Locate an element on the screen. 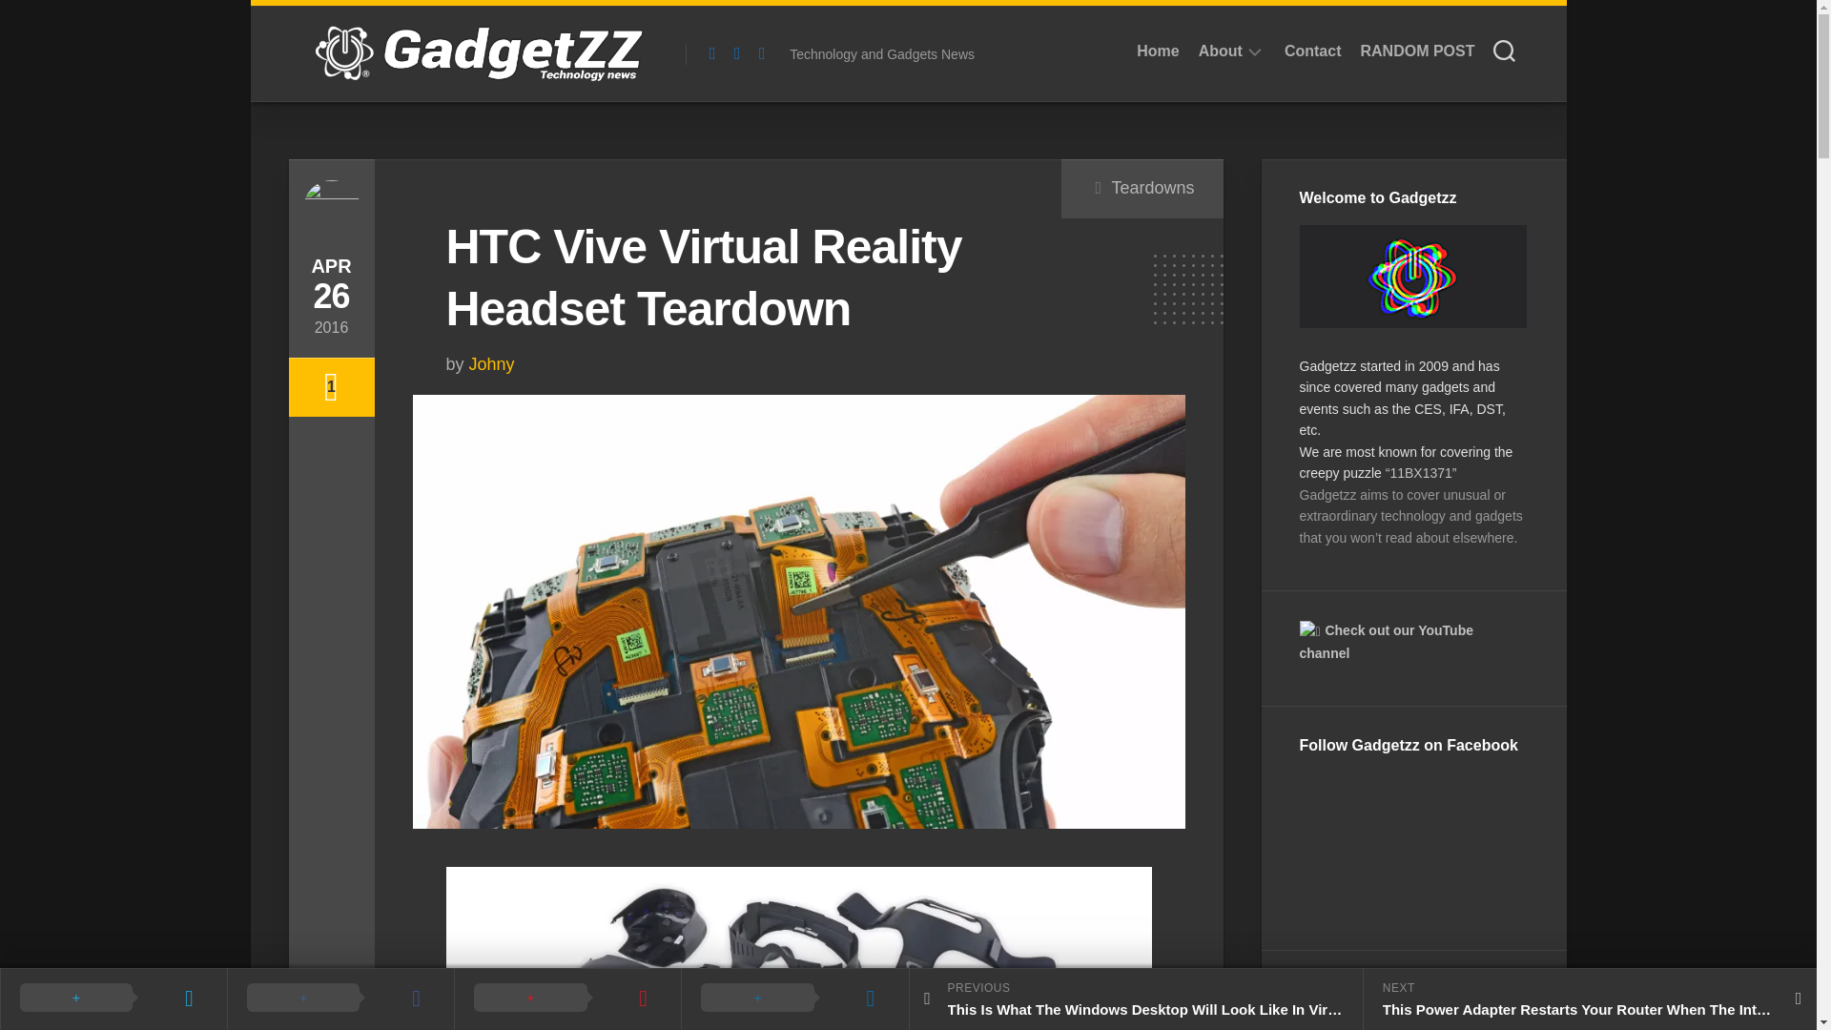  Posts by Johny is located at coordinates (491, 364).